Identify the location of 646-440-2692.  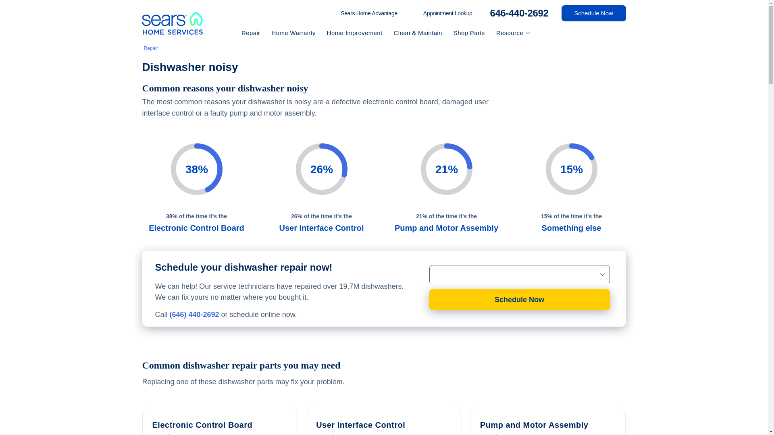
(517, 13).